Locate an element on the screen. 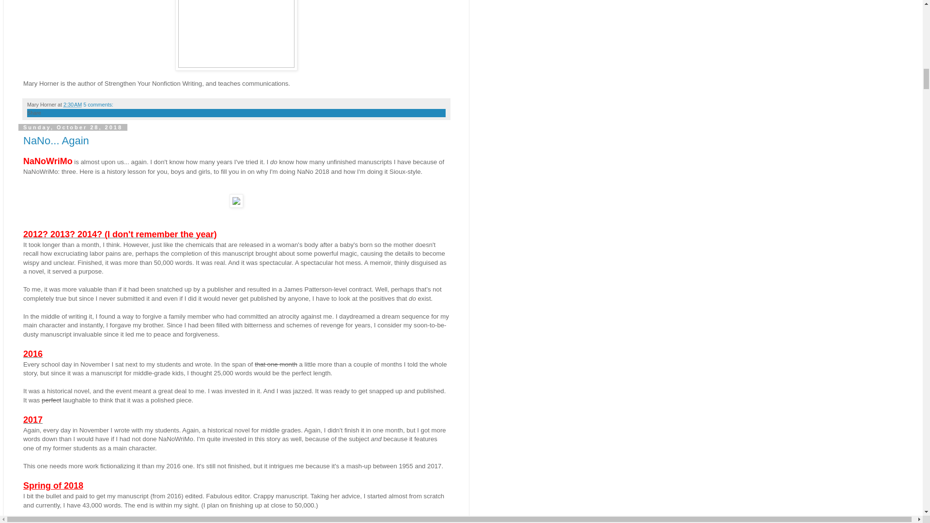 Image resolution: width=930 pixels, height=523 pixels. NaNoWriMo is located at coordinates (47, 162).